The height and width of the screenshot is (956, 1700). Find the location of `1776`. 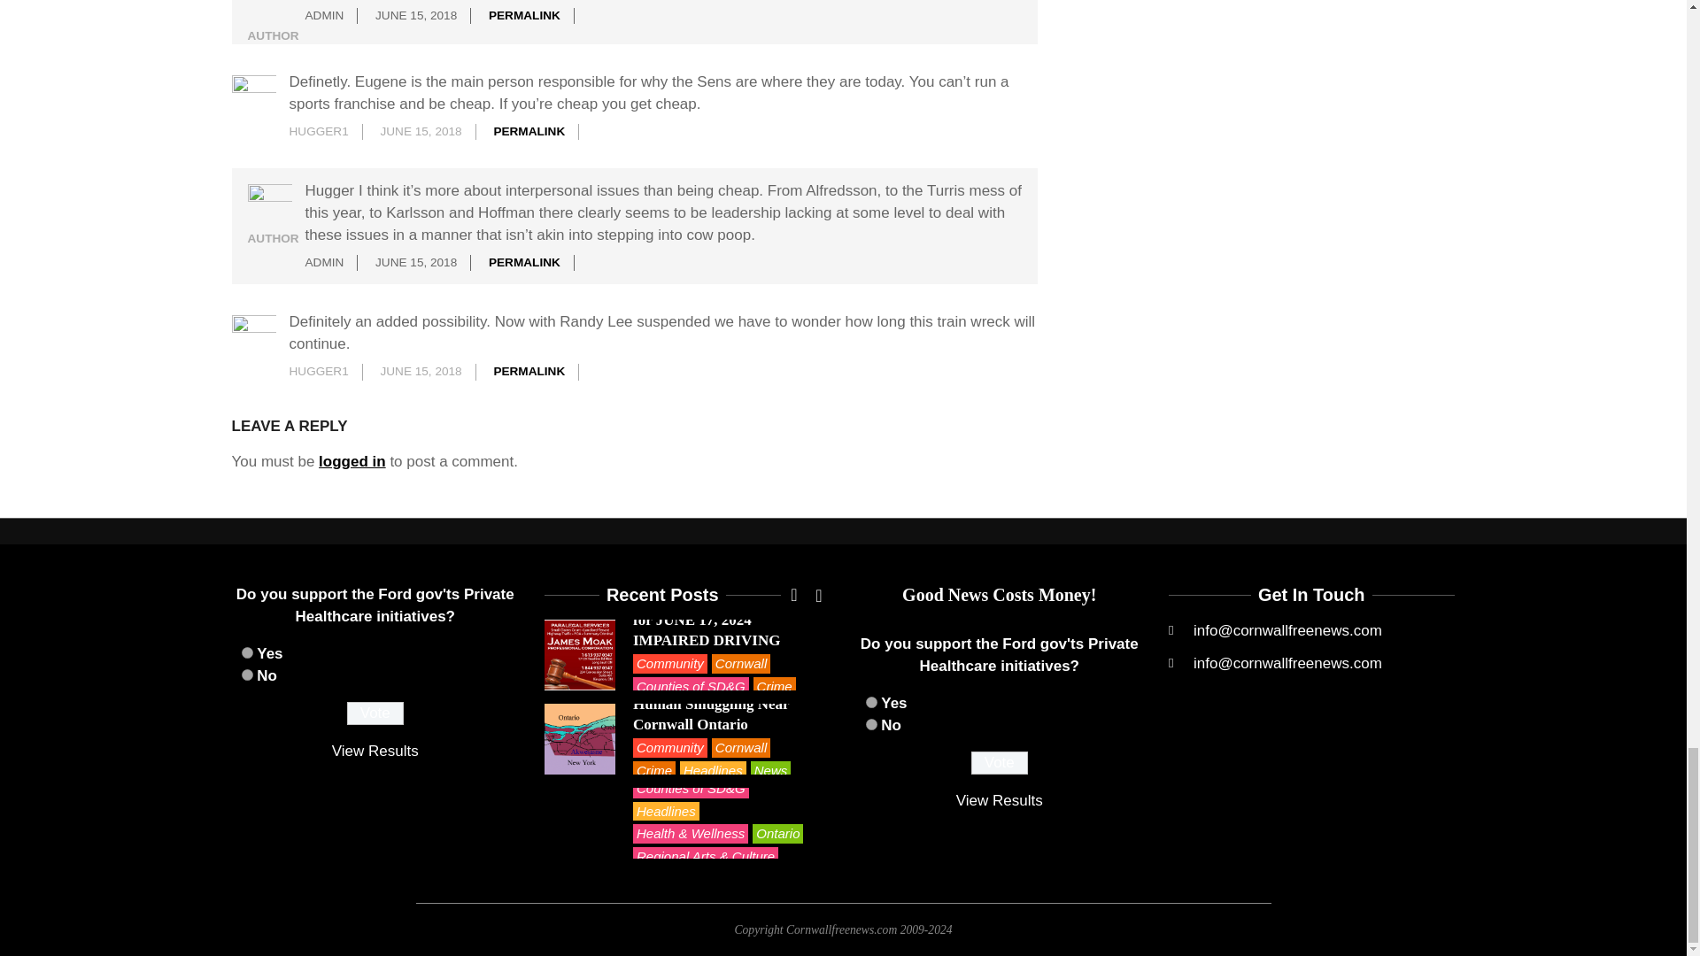

1776 is located at coordinates (871, 703).